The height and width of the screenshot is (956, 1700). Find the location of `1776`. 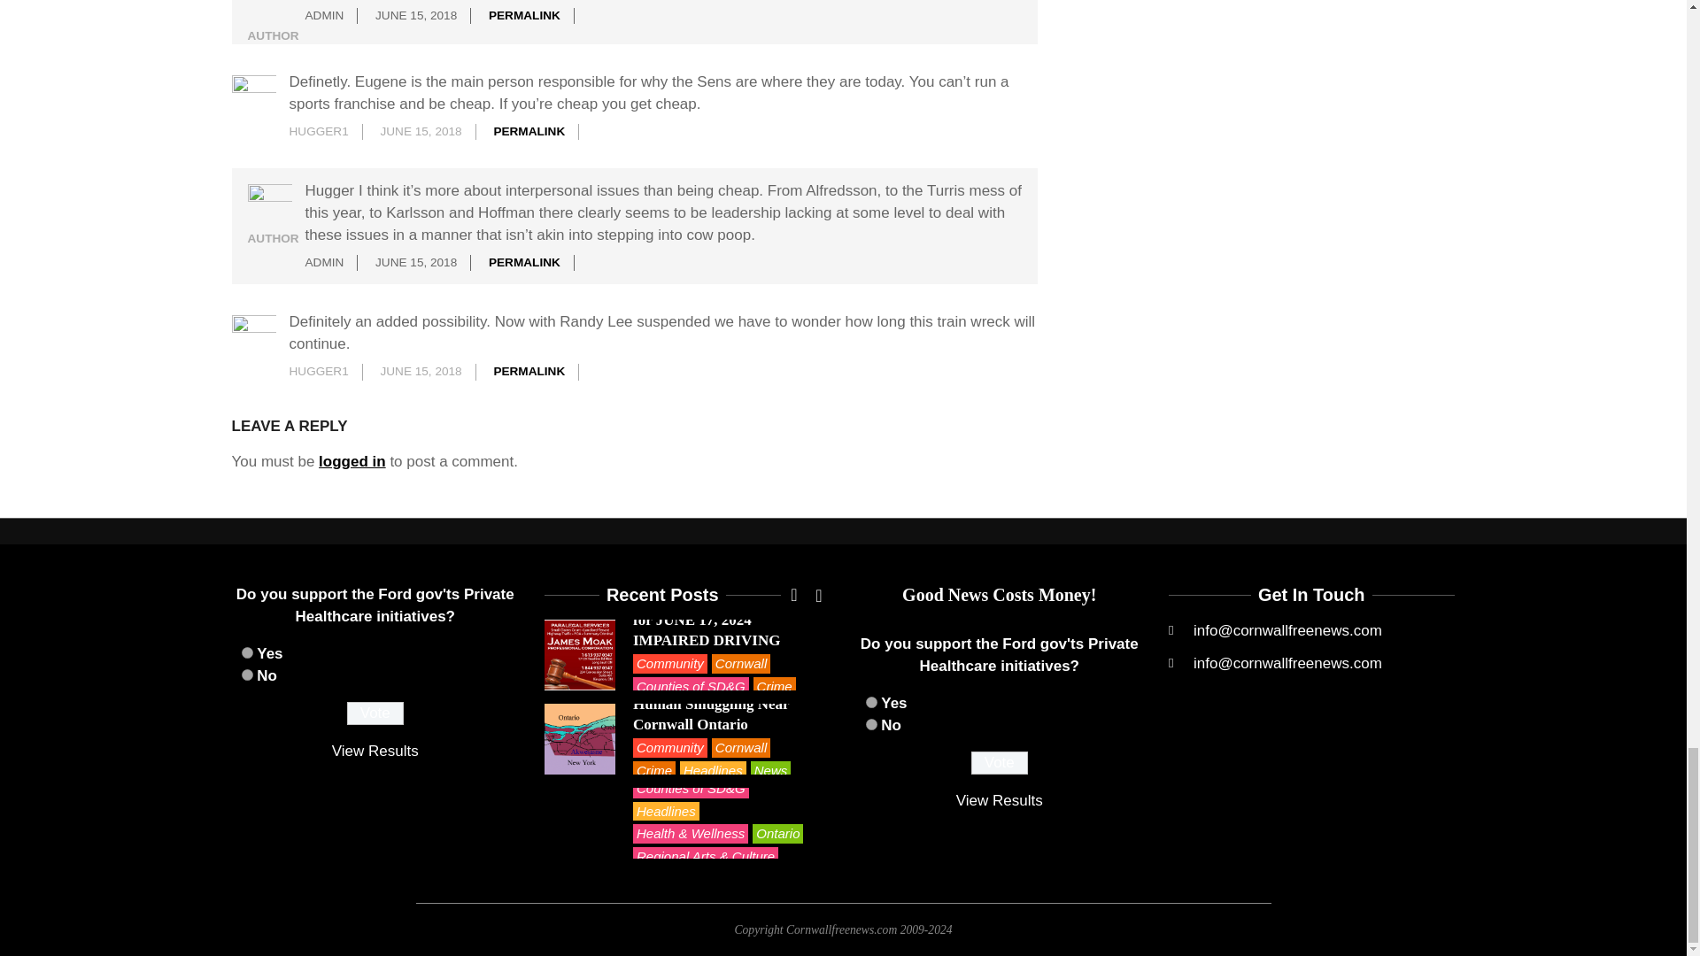

1776 is located at coordinates (871, 703).